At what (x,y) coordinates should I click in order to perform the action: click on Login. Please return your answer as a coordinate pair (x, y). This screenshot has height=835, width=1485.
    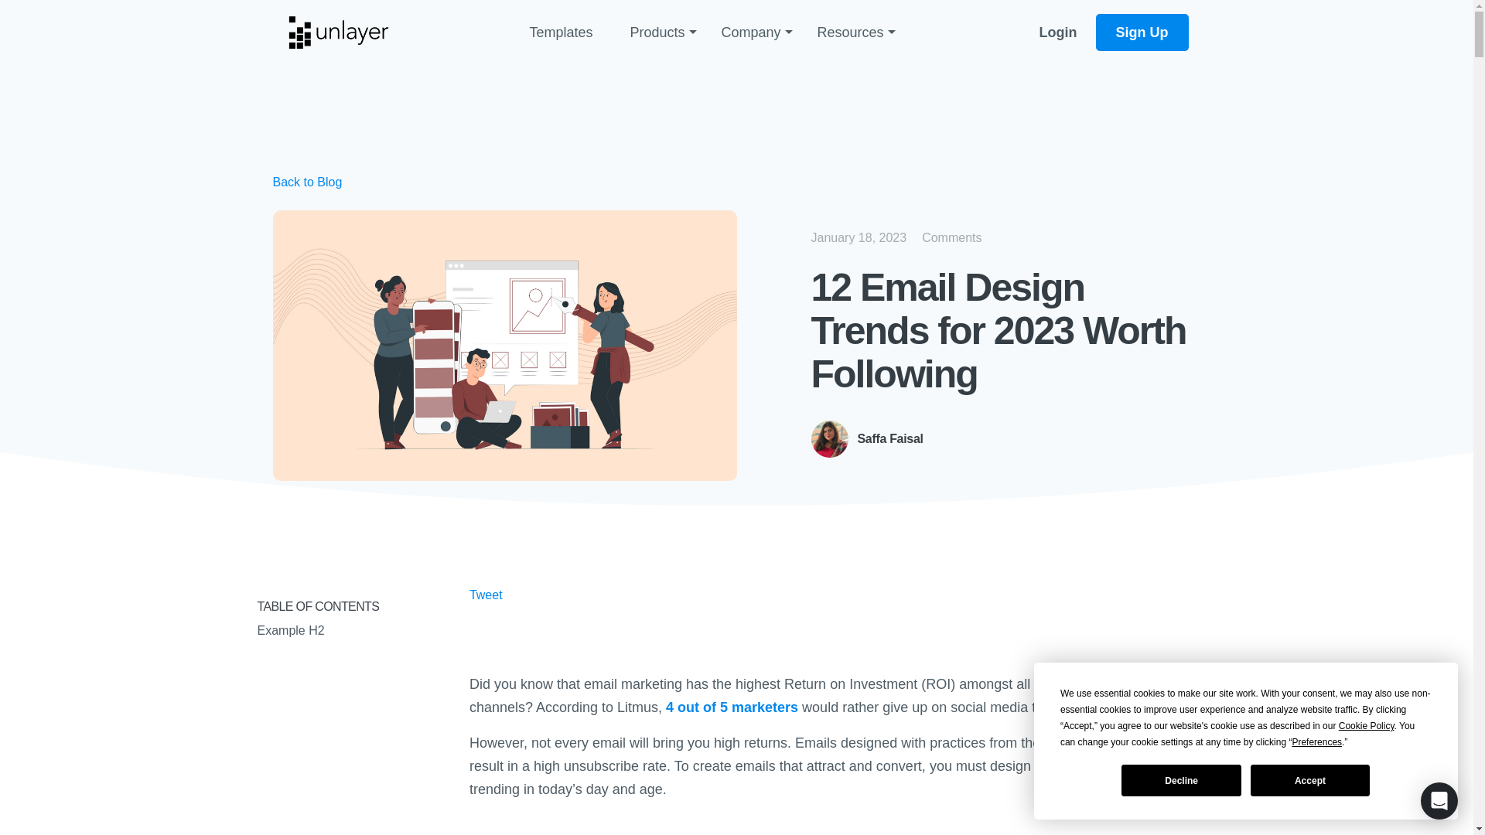
    Looking at the image, I should click on (1058, 32).